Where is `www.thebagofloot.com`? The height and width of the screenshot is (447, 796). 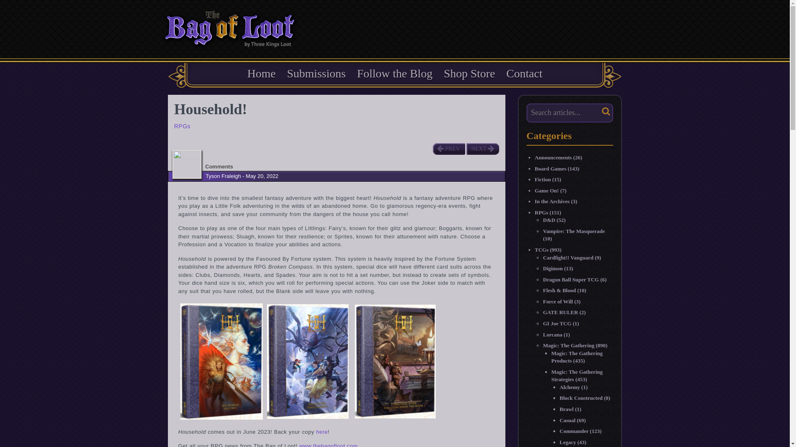 www.thebagofloot.com is located at coordinates (328, 445).